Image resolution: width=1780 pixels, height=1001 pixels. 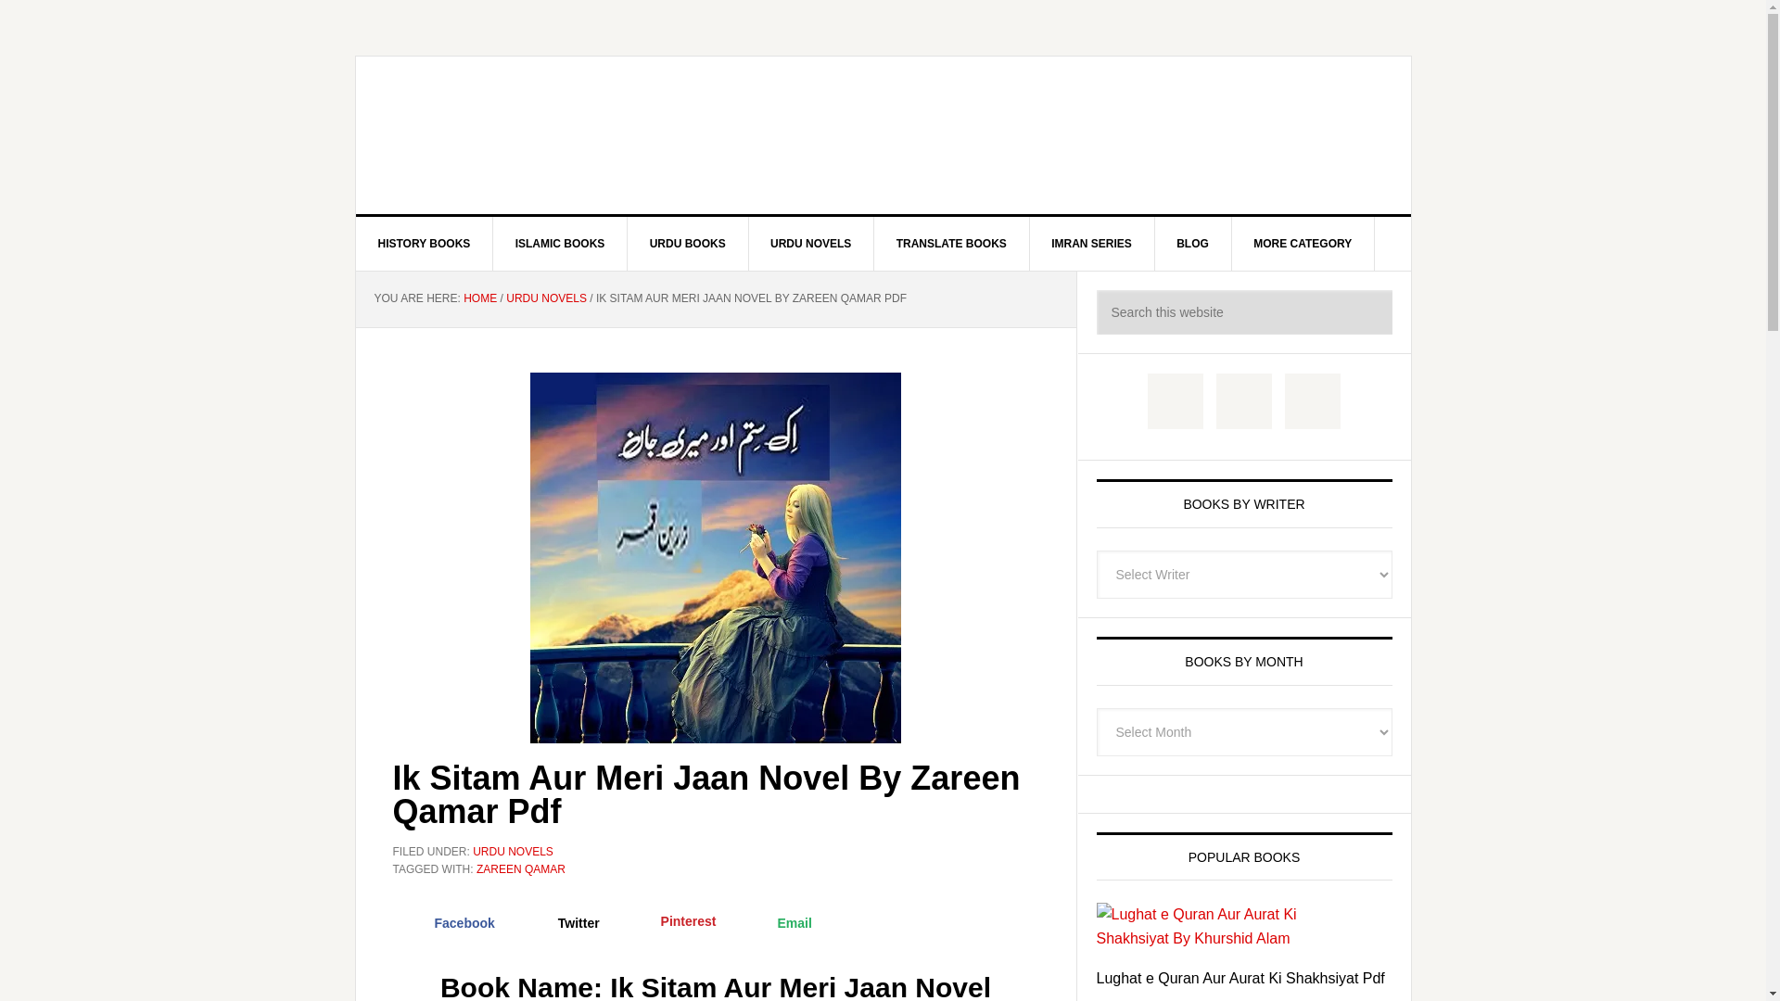 What do you see at coordinates (810, 243) in the screenshot?
I see `URDU NOVELS` at bounding box center [810, 243].